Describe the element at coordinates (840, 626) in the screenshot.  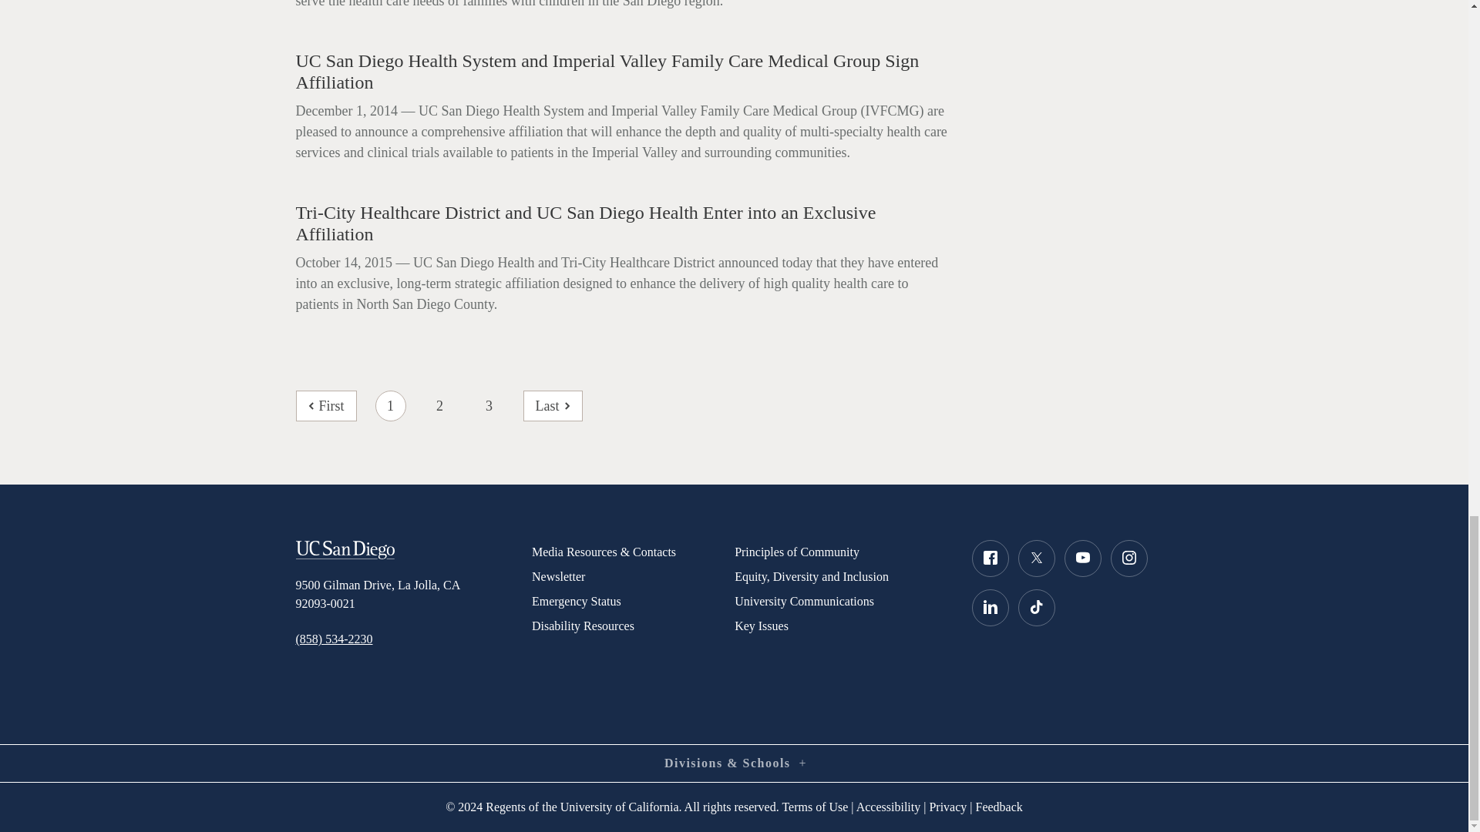
I see `Key Issues` at that location.